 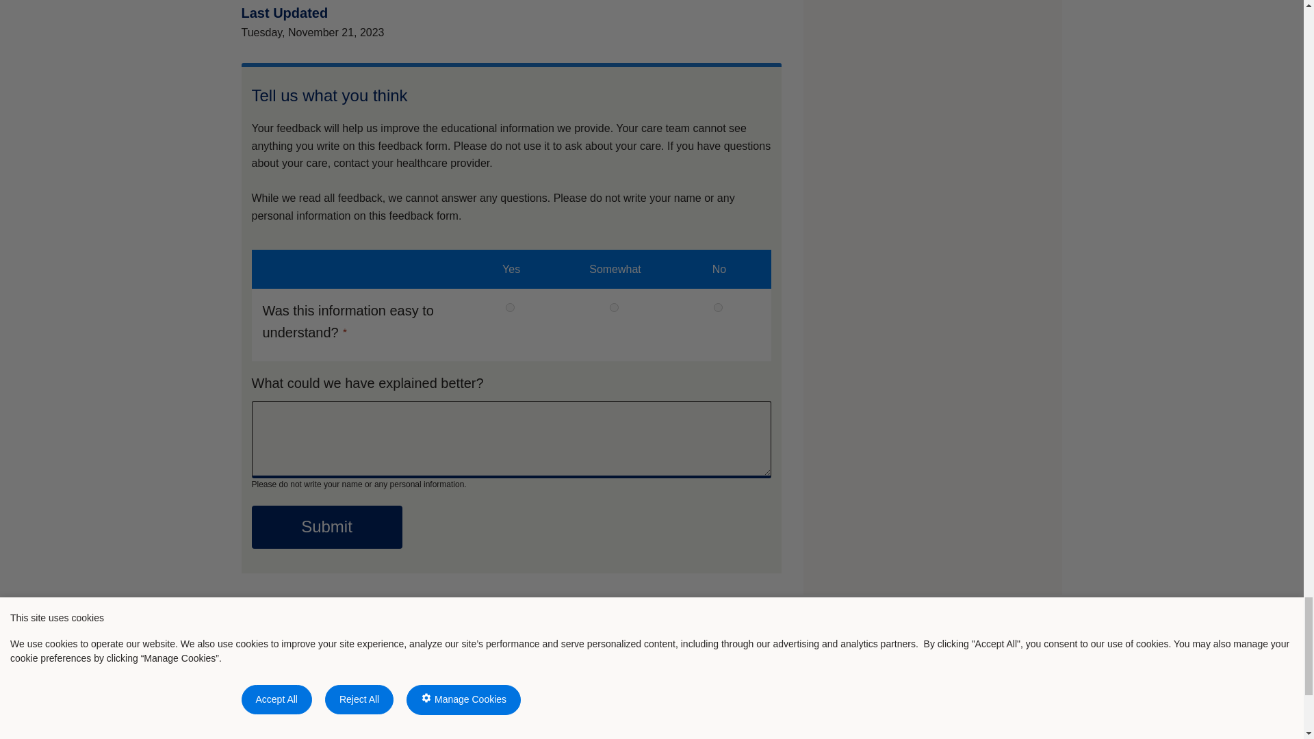 What do you see at coordinates (614, 307) in the screenshot?
I see `Somewhat` at bounding box center [614, 307].